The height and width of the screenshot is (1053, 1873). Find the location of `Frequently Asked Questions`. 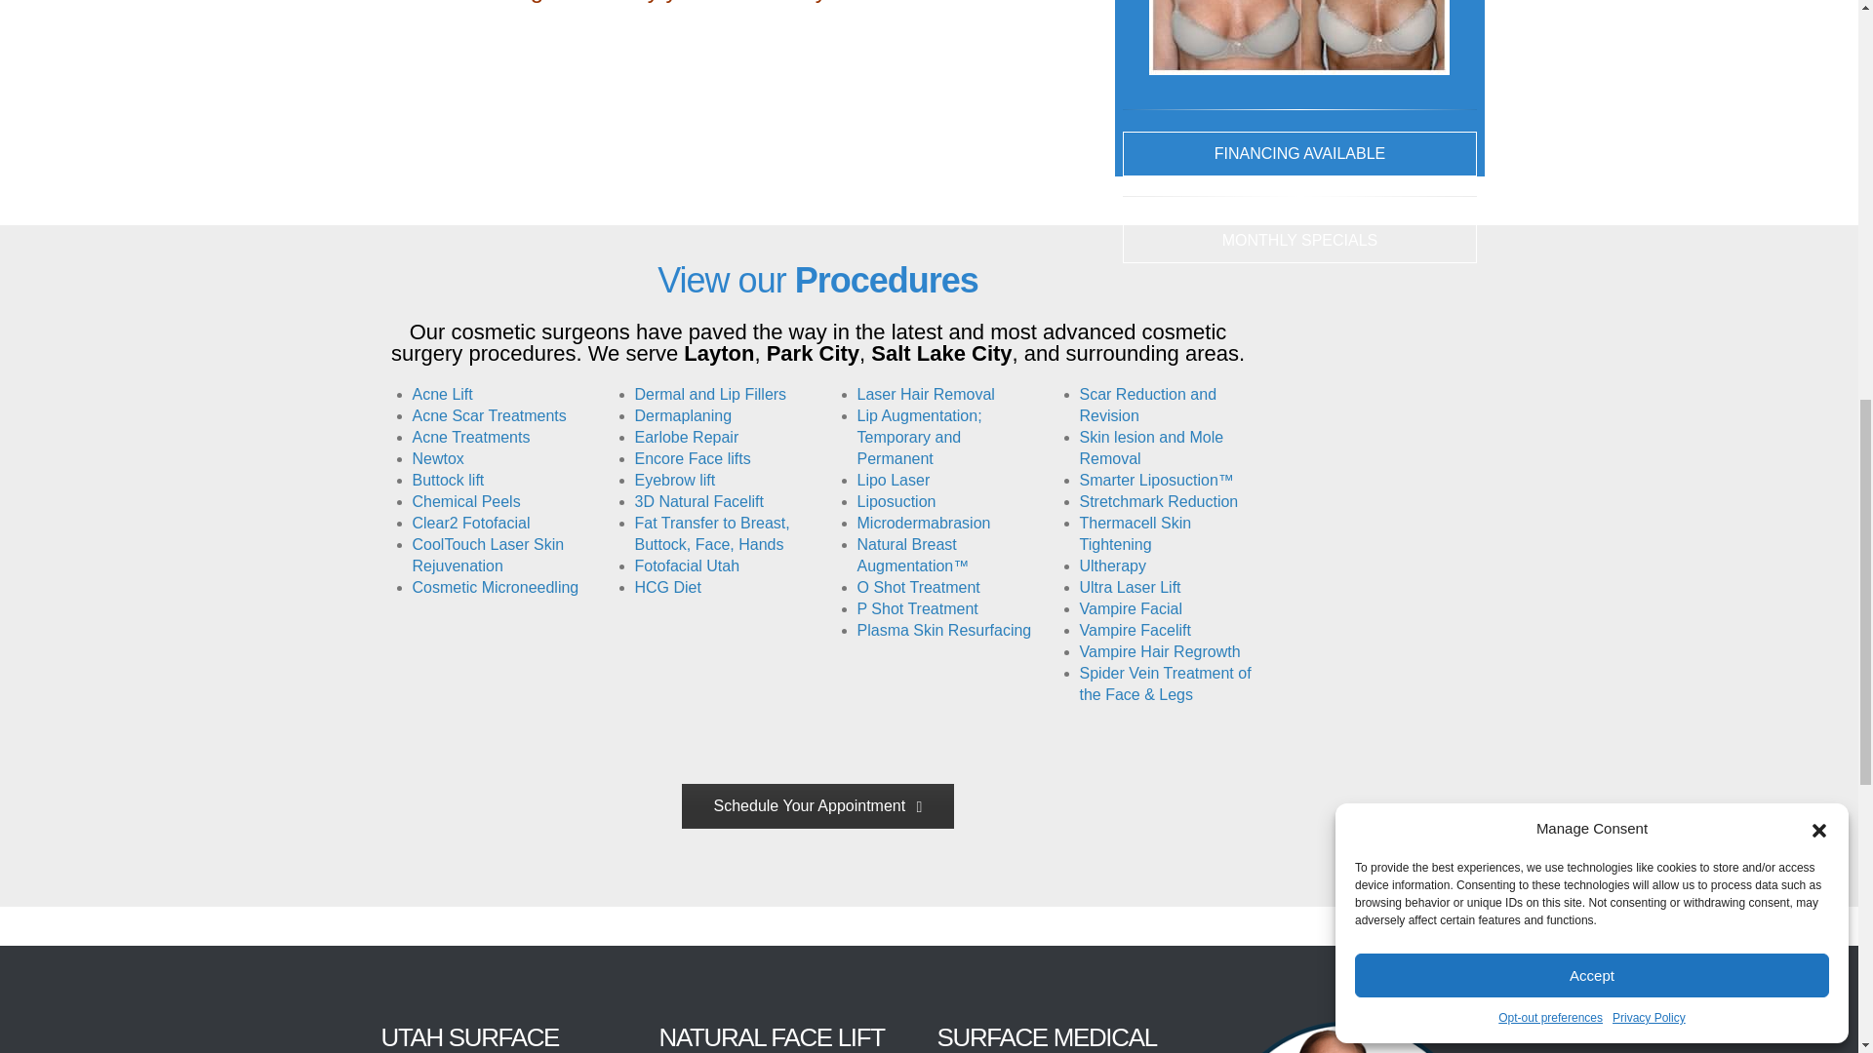

Frequently Asked Questions is located at coordinates (1299, 154).